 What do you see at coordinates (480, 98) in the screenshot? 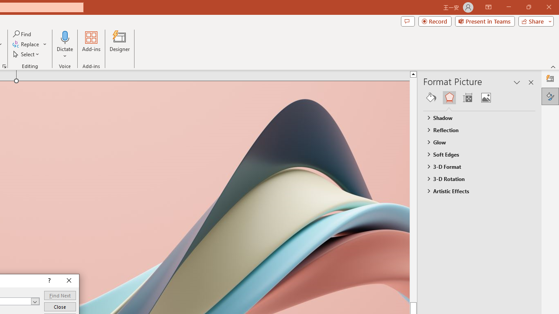
I see `Class: NetUIGalleryContainer` at bounding box center [480, 98].